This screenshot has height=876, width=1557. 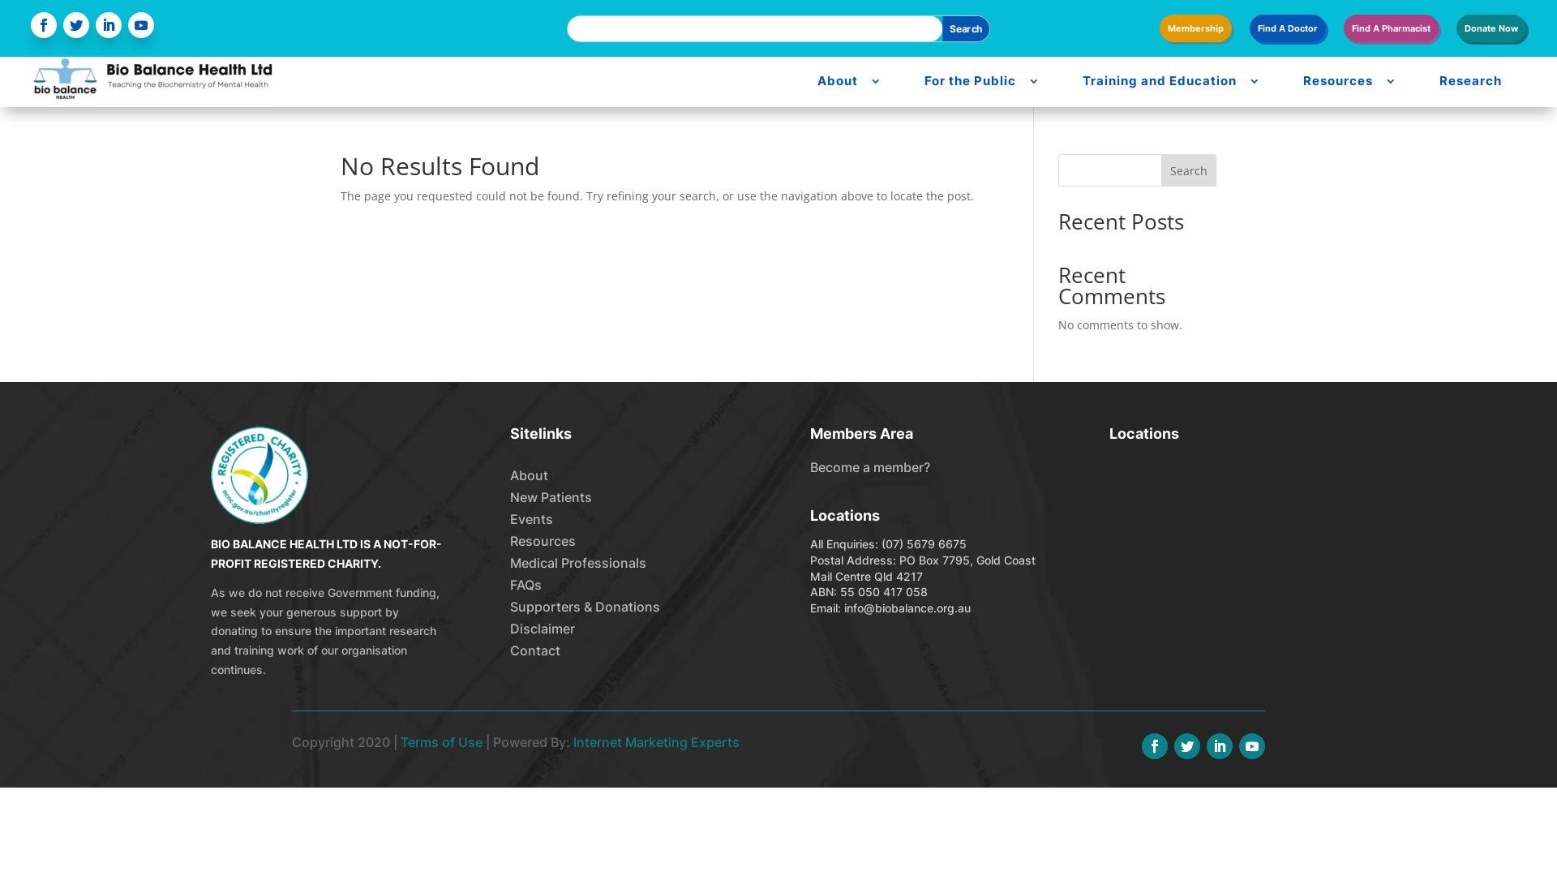 What do you see at coordinates (657, 741) in the screenshot?
I see `Internet Marketing Experts` at bounding box center [657, 741].